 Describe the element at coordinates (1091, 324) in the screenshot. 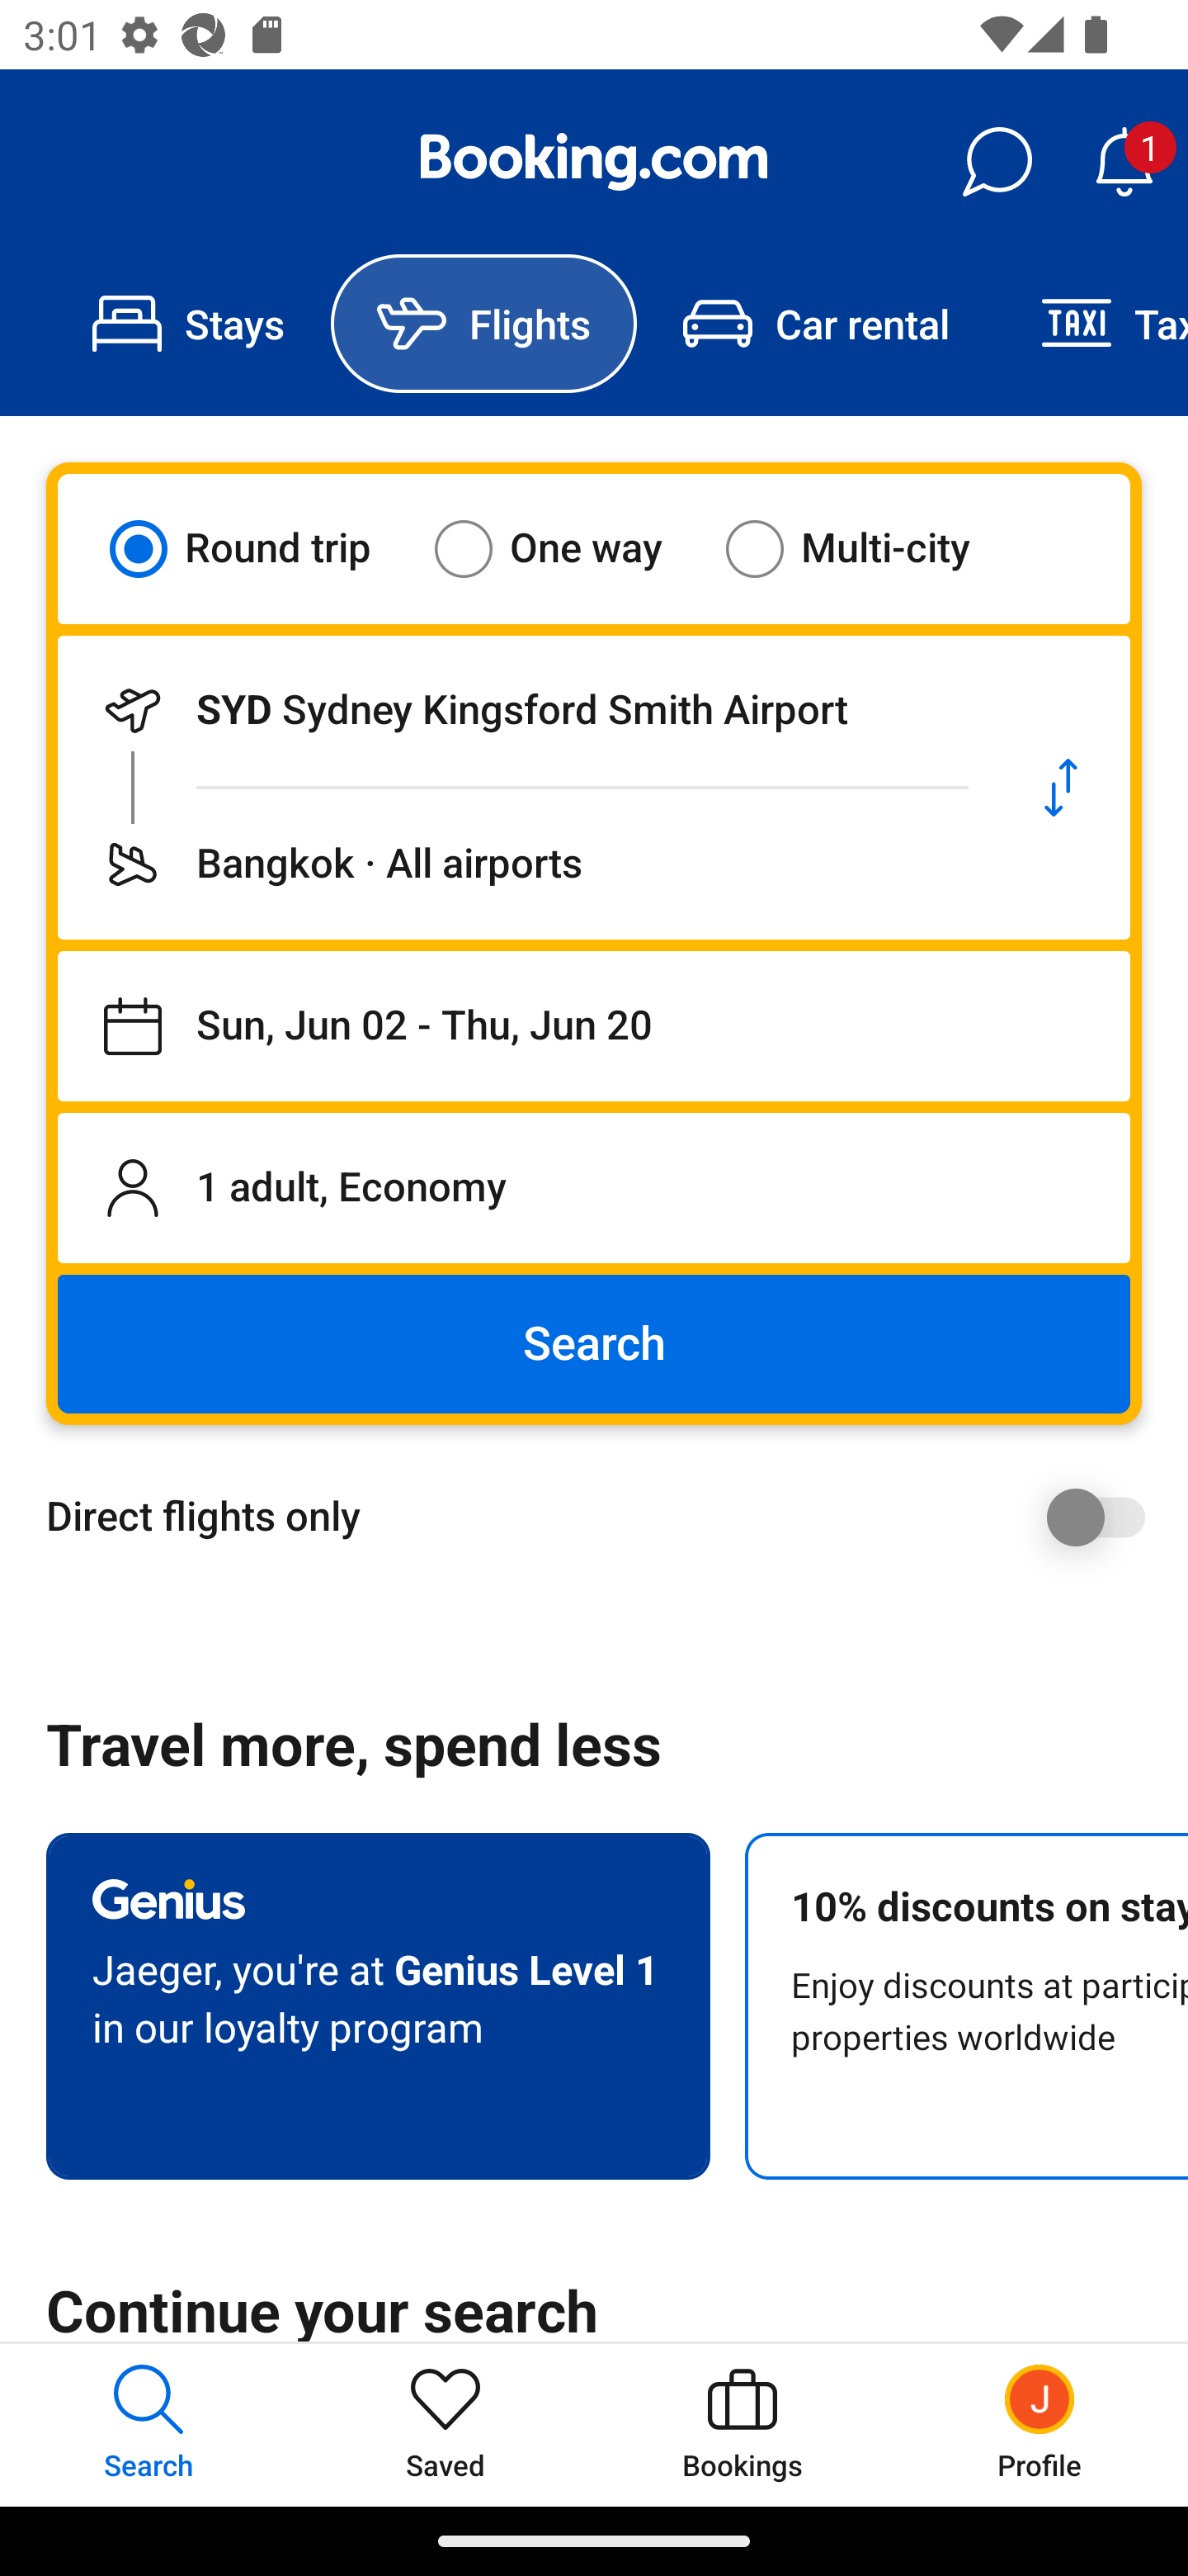

I see `Taxi` at that location.